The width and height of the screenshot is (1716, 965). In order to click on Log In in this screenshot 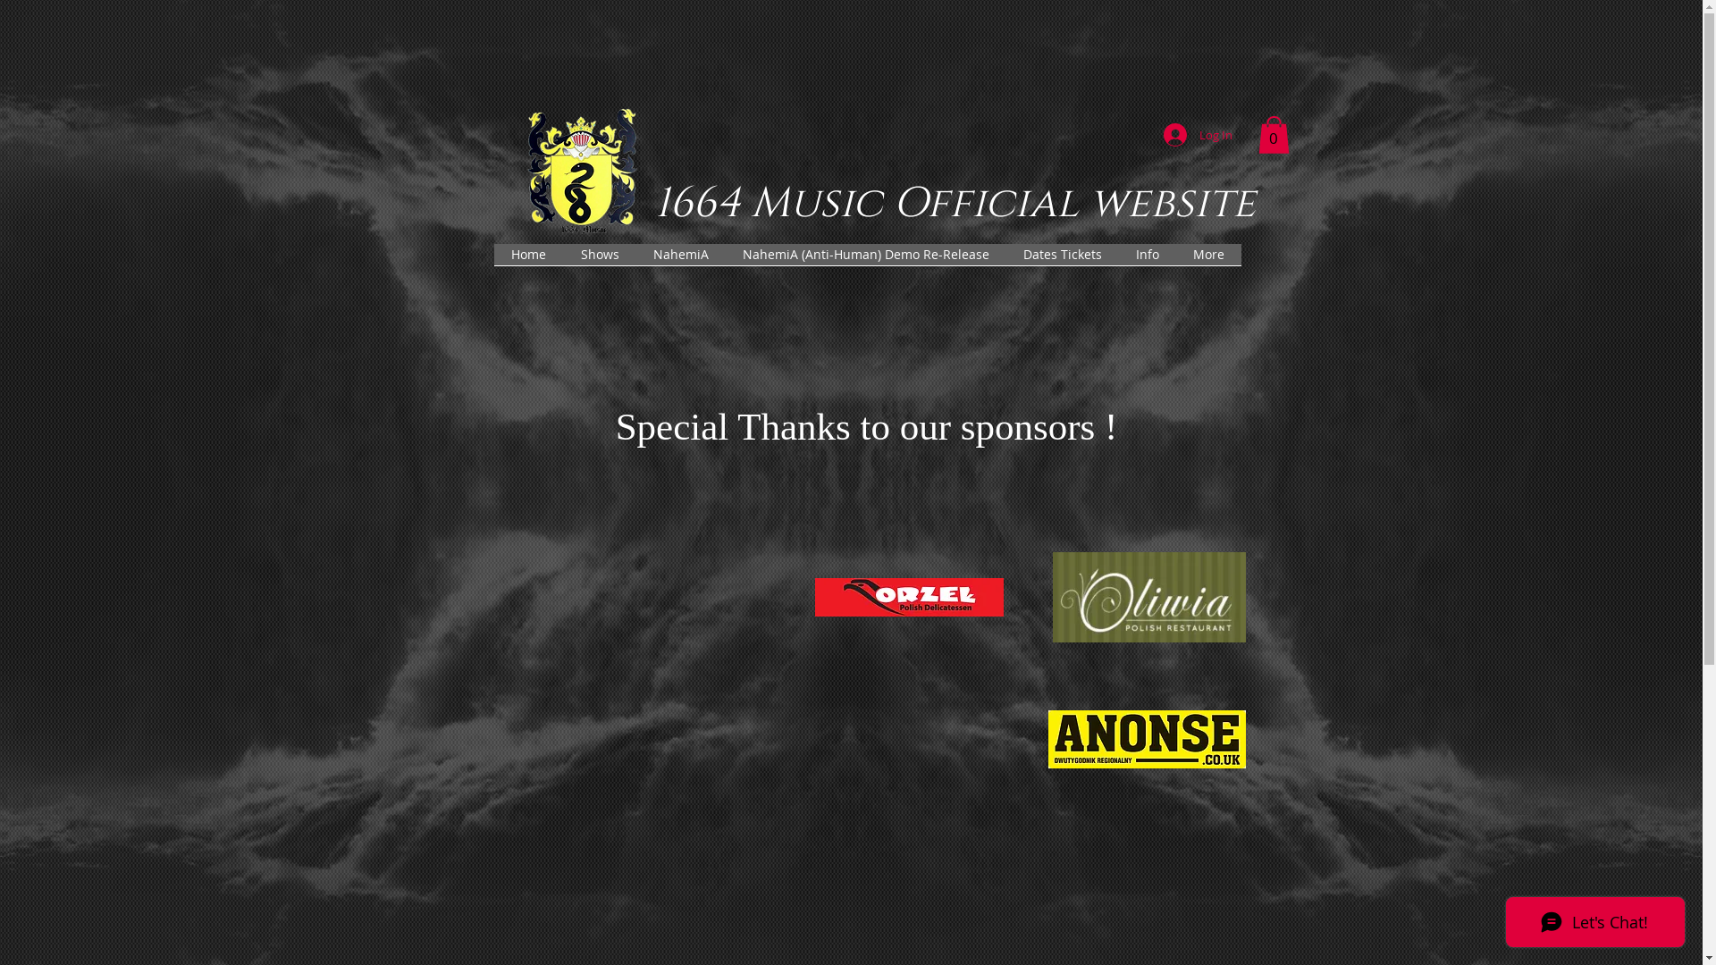, I will do `click(1198, 135)`.